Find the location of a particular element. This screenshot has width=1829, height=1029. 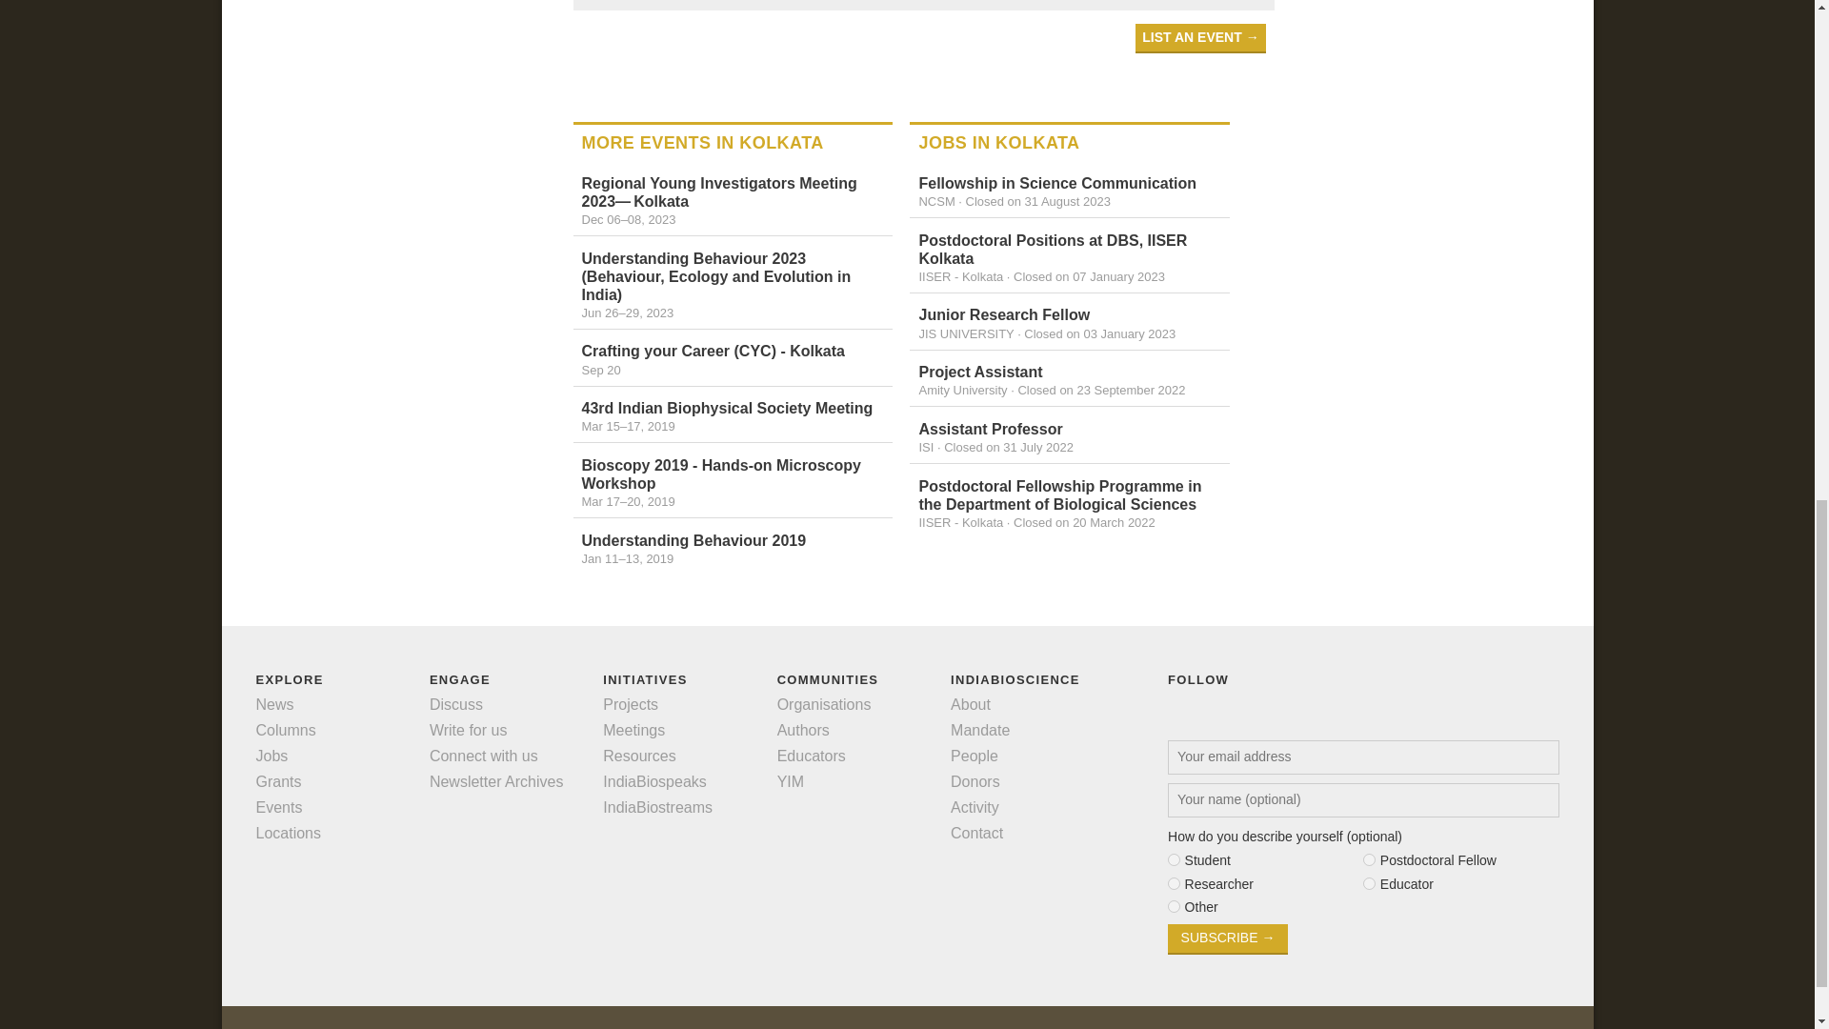

3 January 2023 is located at coordinates (1099, 333).